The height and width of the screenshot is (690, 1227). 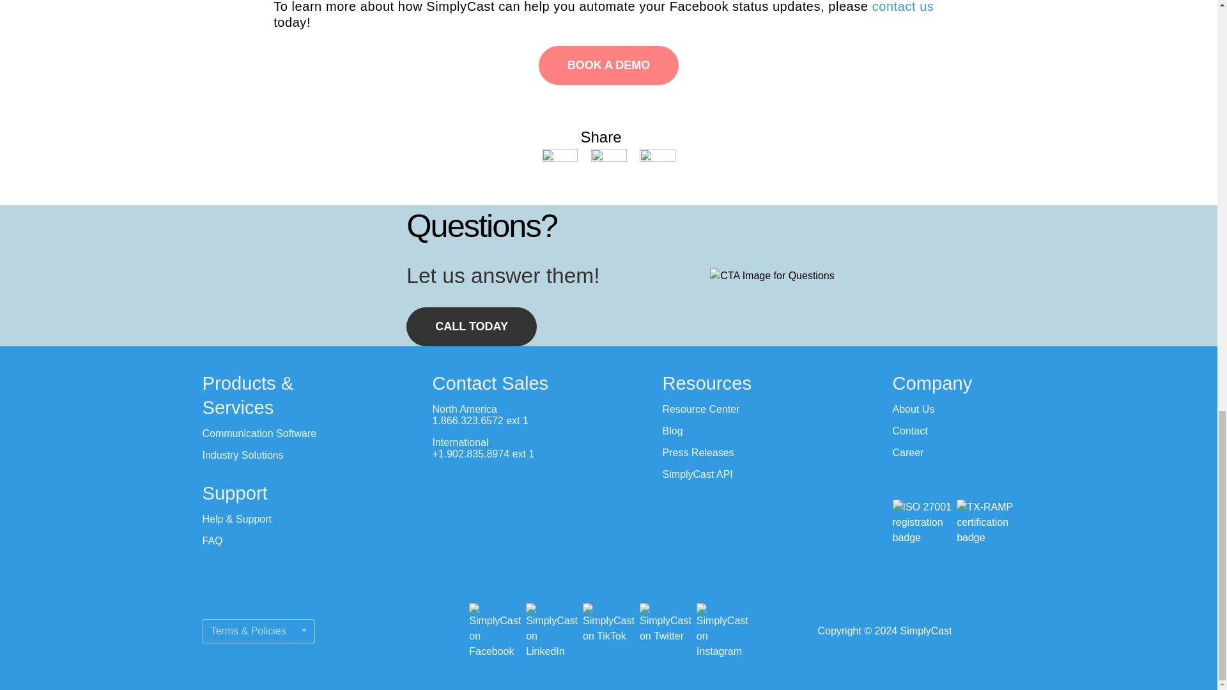 I want to click on SimplyCast on Facebook, so click(x=495, y=631).